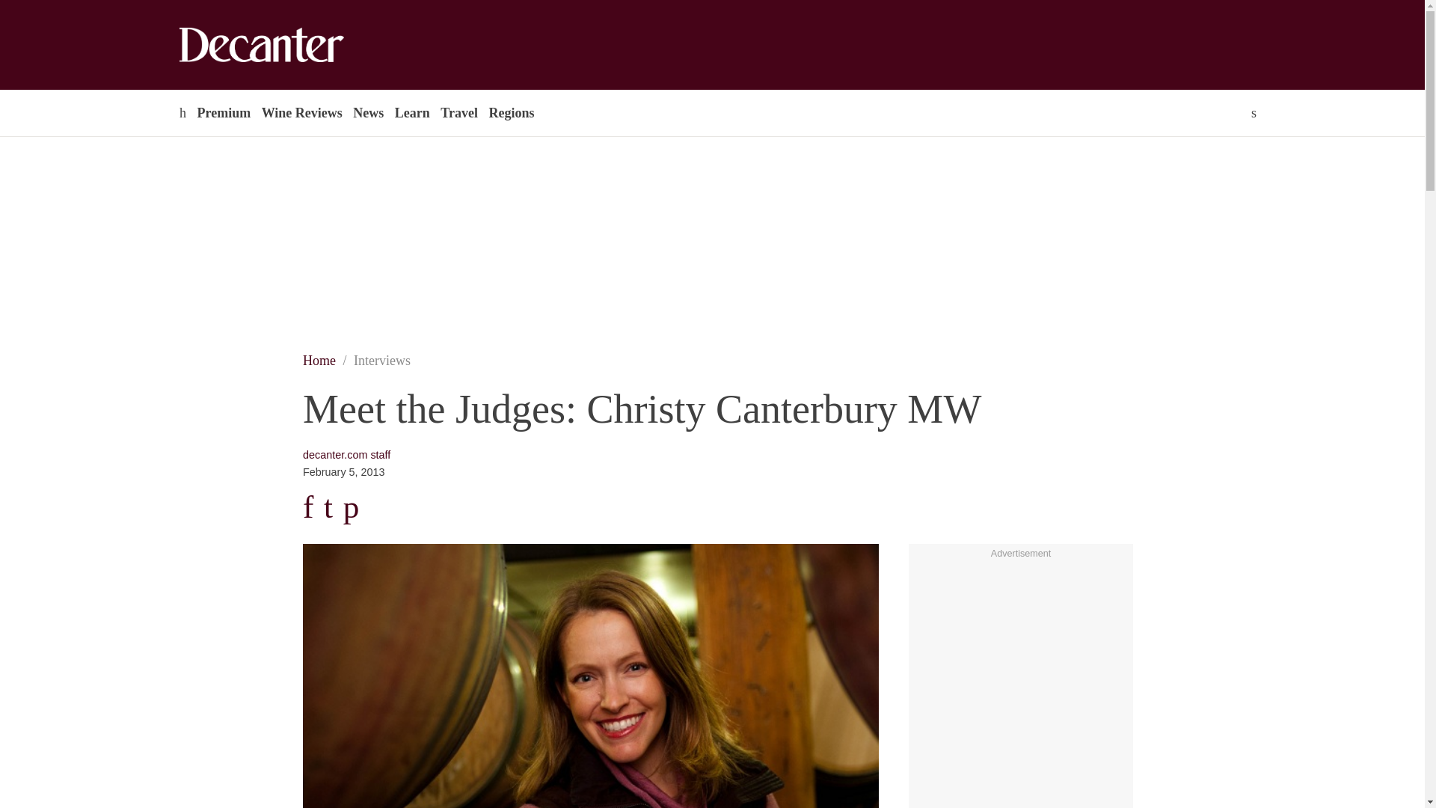 This screenshot has height=808, width=1436. What do you see at coordinates (302, 112) in the screenshot?
I see `Wine Reviews` at bounding box center [302, 112].